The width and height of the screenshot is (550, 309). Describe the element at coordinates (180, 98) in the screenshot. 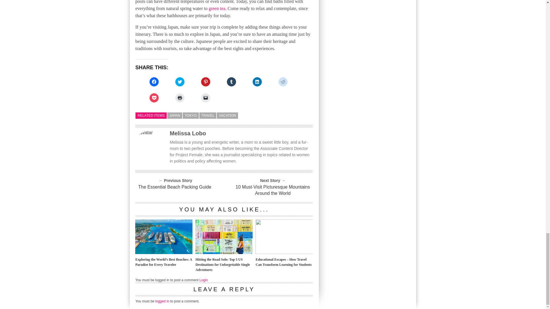

I see `Click to print` at that location.